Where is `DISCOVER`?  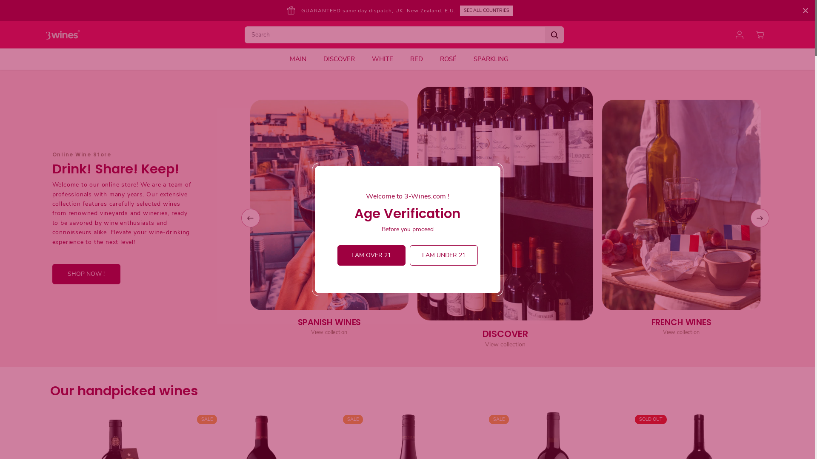 DISCOVER is located at coordinates (346, 59).